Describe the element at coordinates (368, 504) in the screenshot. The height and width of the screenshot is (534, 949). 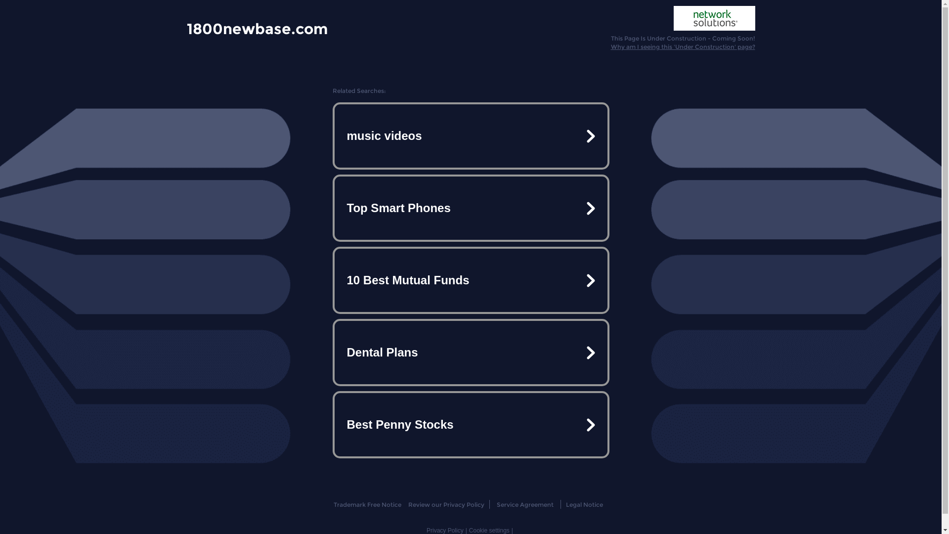
I see `Trademark Free Notice` at that location.